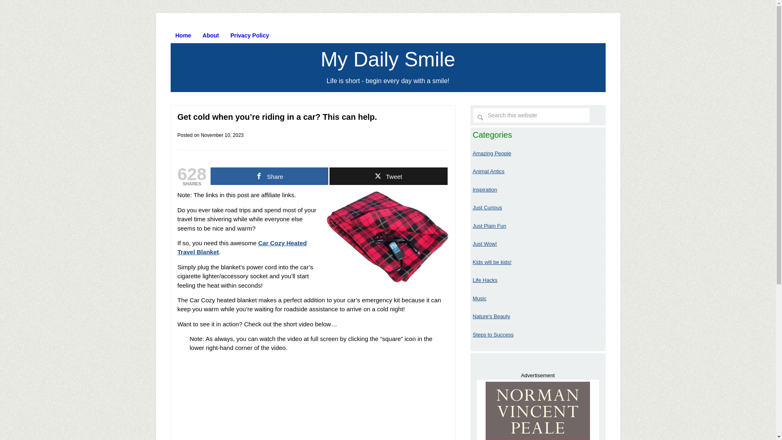 The image size is (782, 440). I want to click on Home, so click(183, 35).